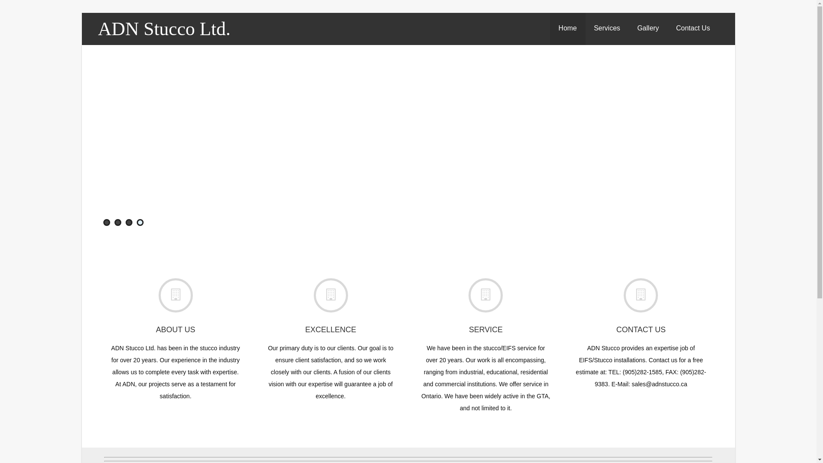 This screenshot has width=823, height=463. What do you see at coordinates (129, 222) in the screenshot?
I see `3` at bounding box center [129, 222].